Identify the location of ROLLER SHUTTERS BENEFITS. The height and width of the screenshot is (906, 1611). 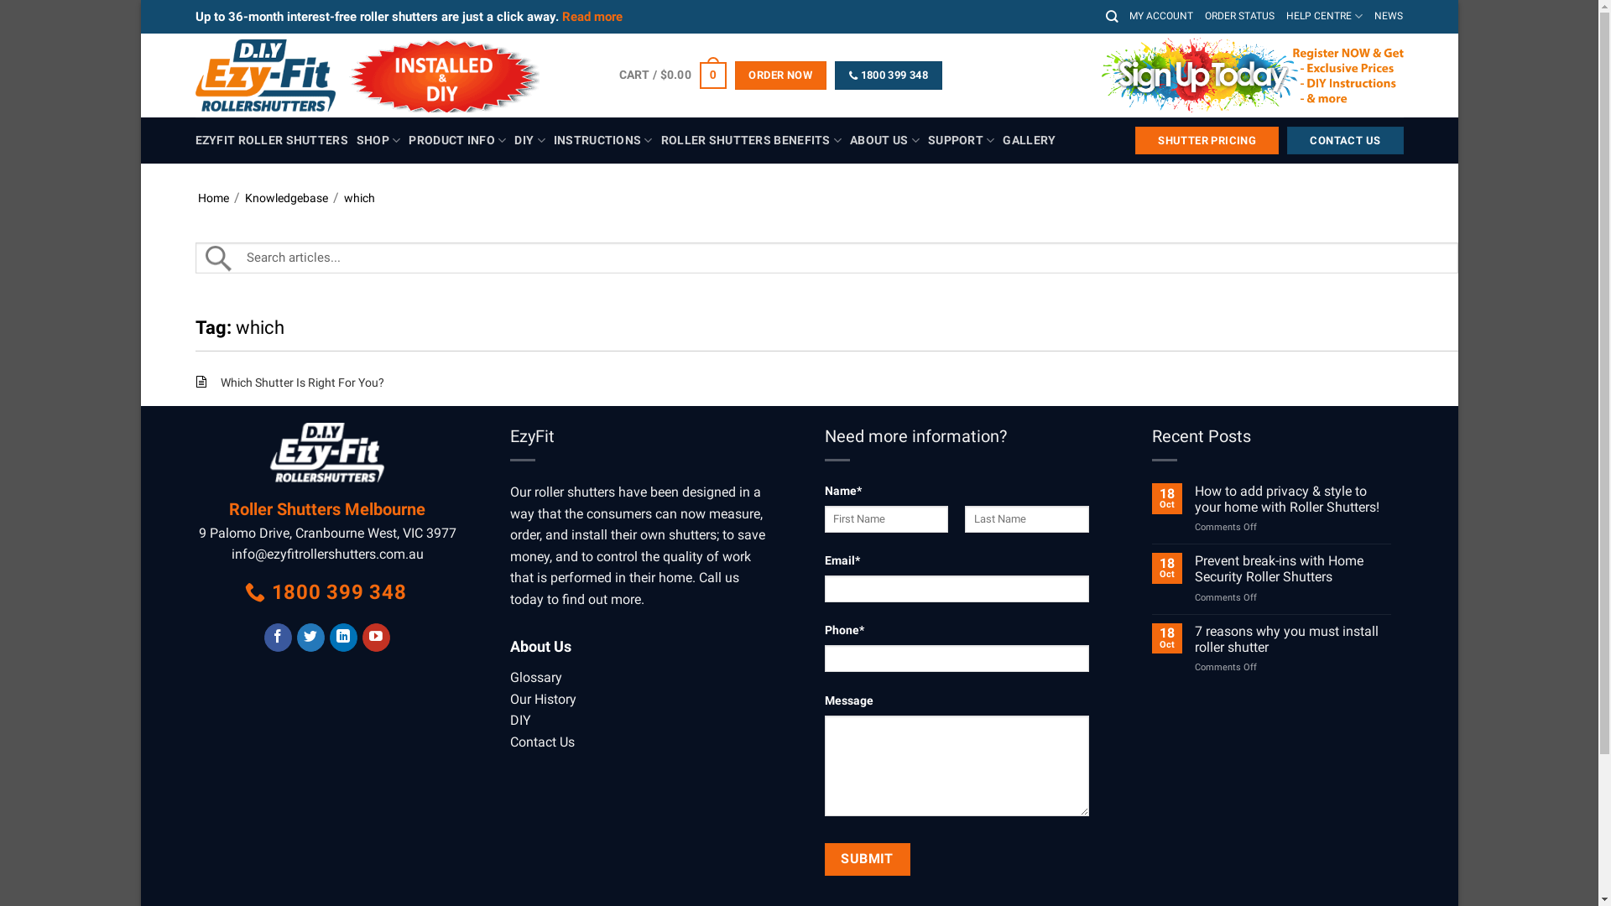
(751, 140).